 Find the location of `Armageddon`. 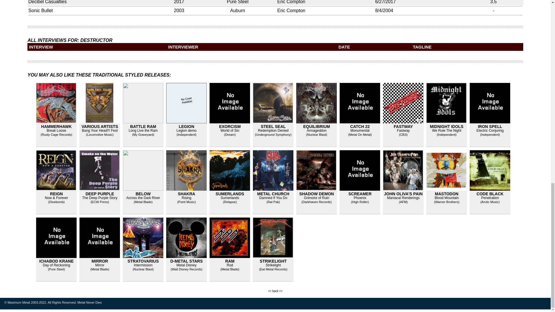

Armageddon is located at coordinates (317, 131).